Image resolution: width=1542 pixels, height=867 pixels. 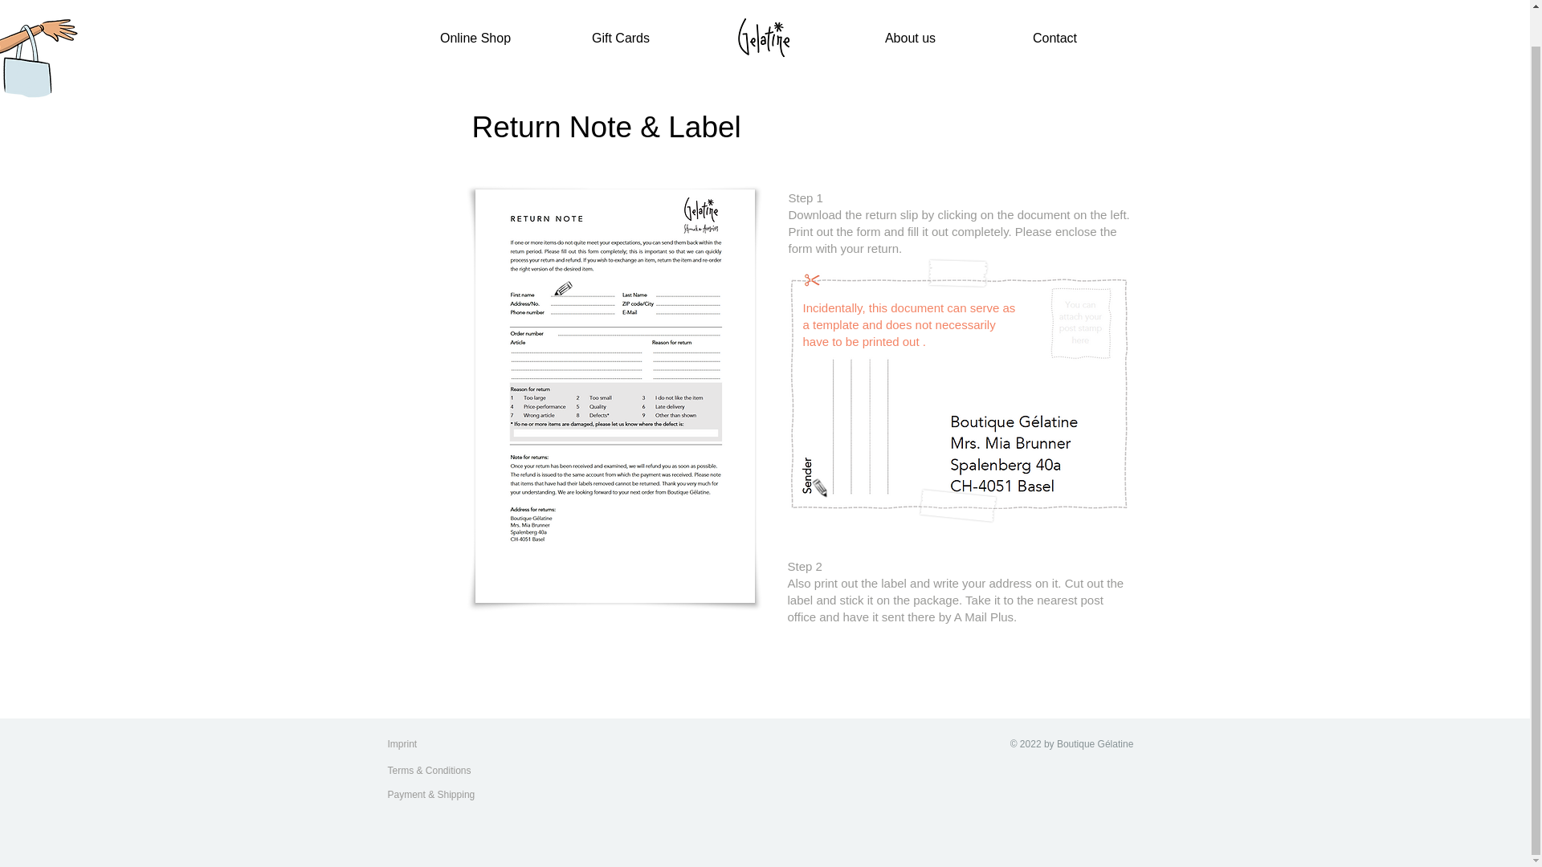 I want to click on Contact, so click(x=1055, y=39).